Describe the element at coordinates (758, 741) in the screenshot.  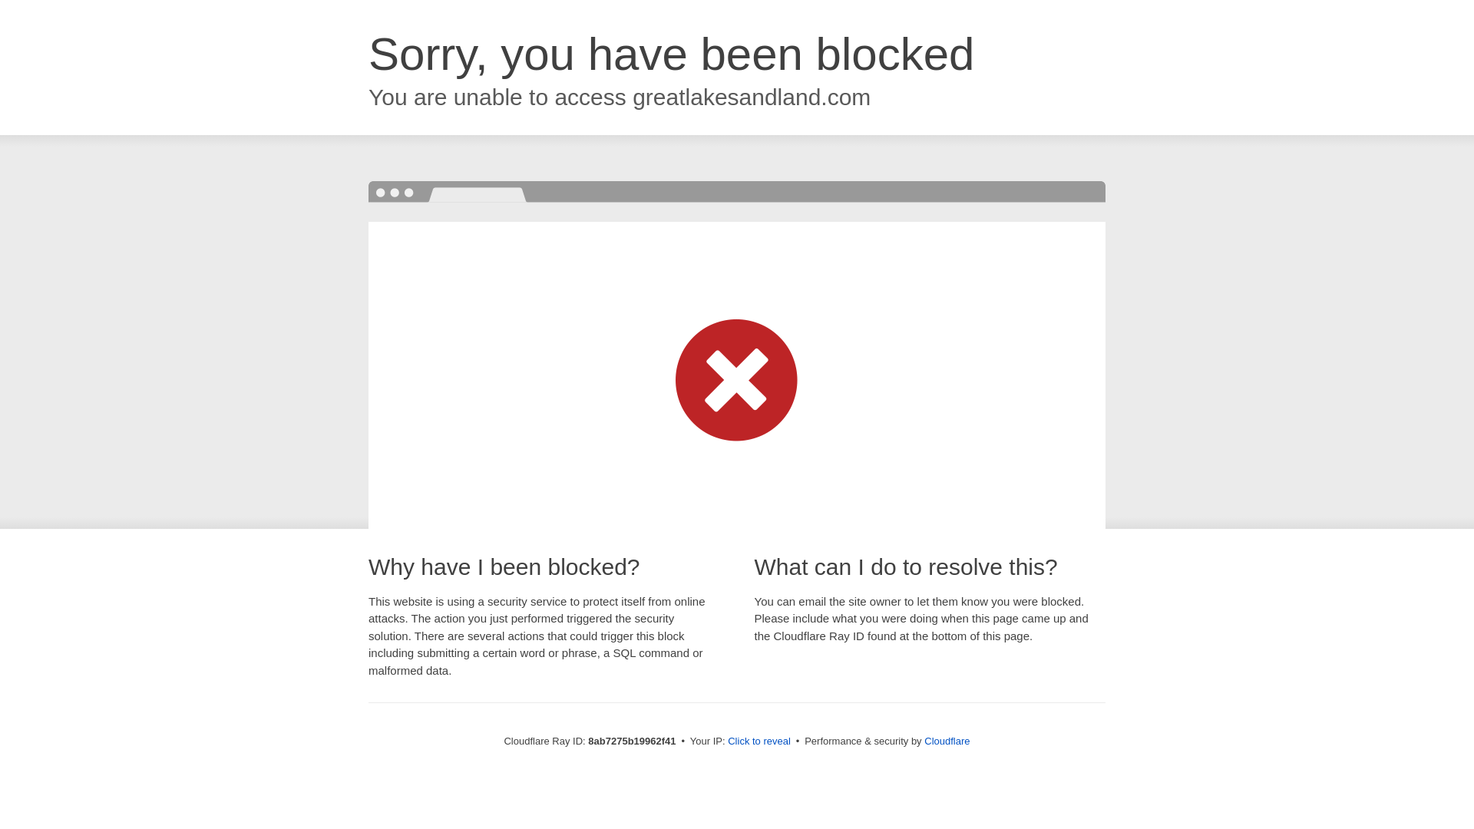
I see `Click to reveal` at that location.